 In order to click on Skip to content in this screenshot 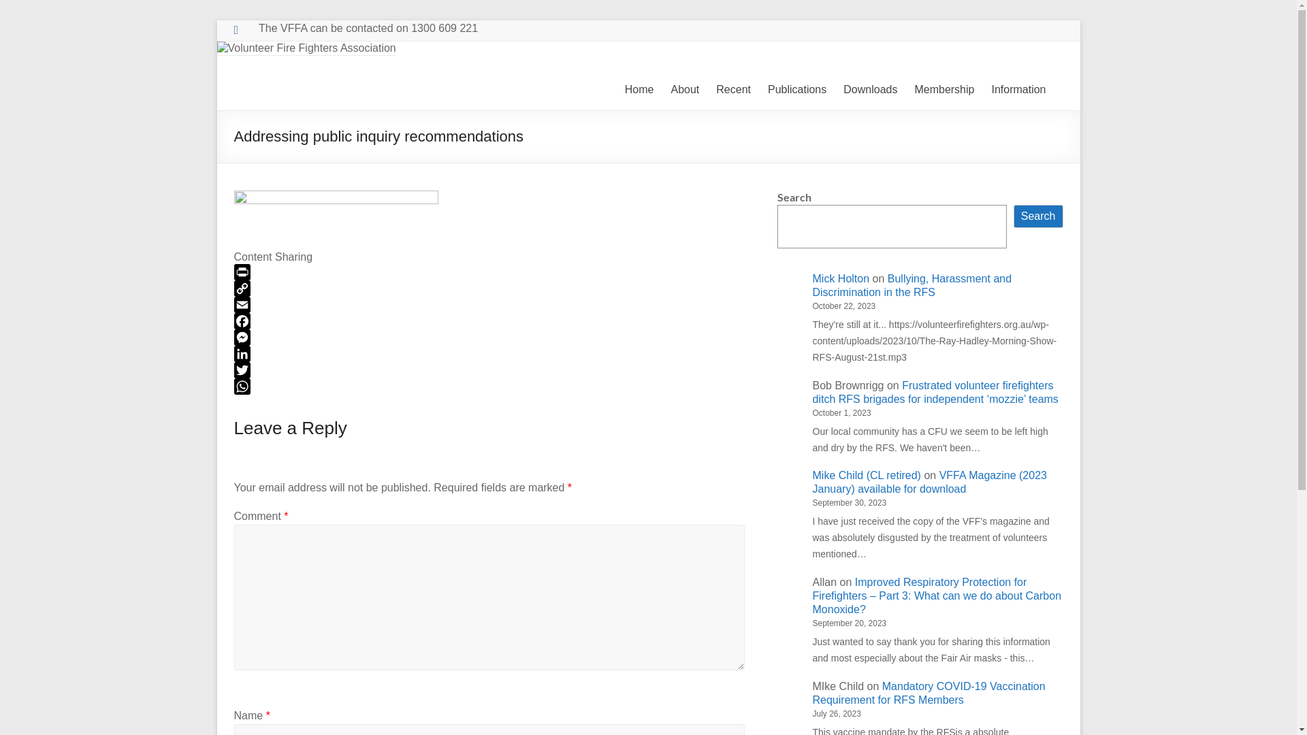, I will do `click(216, 20)`.